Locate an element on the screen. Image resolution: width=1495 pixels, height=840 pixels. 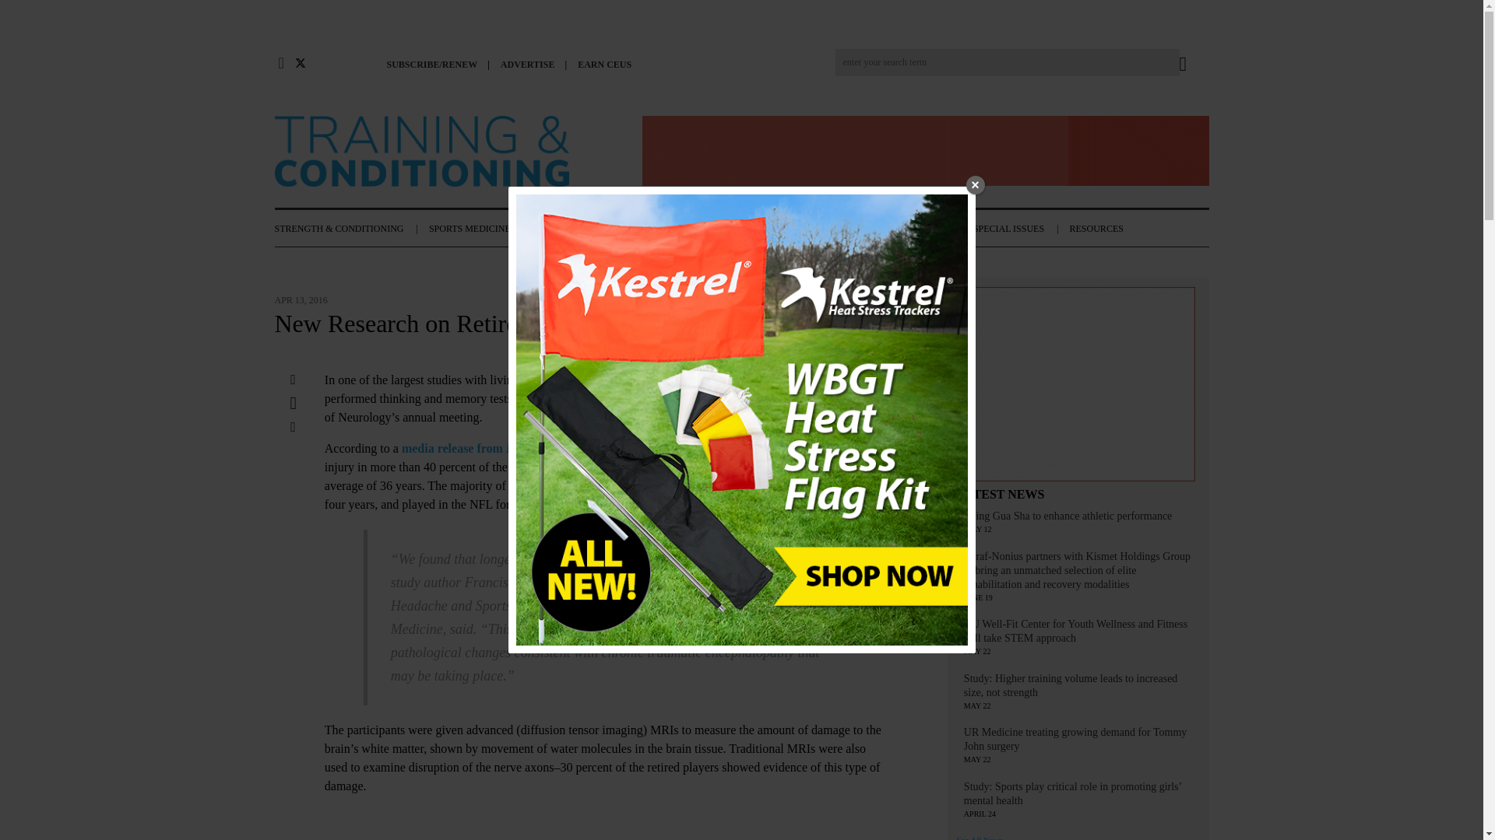
RESOURCES is located at coordinates (1104, 229).